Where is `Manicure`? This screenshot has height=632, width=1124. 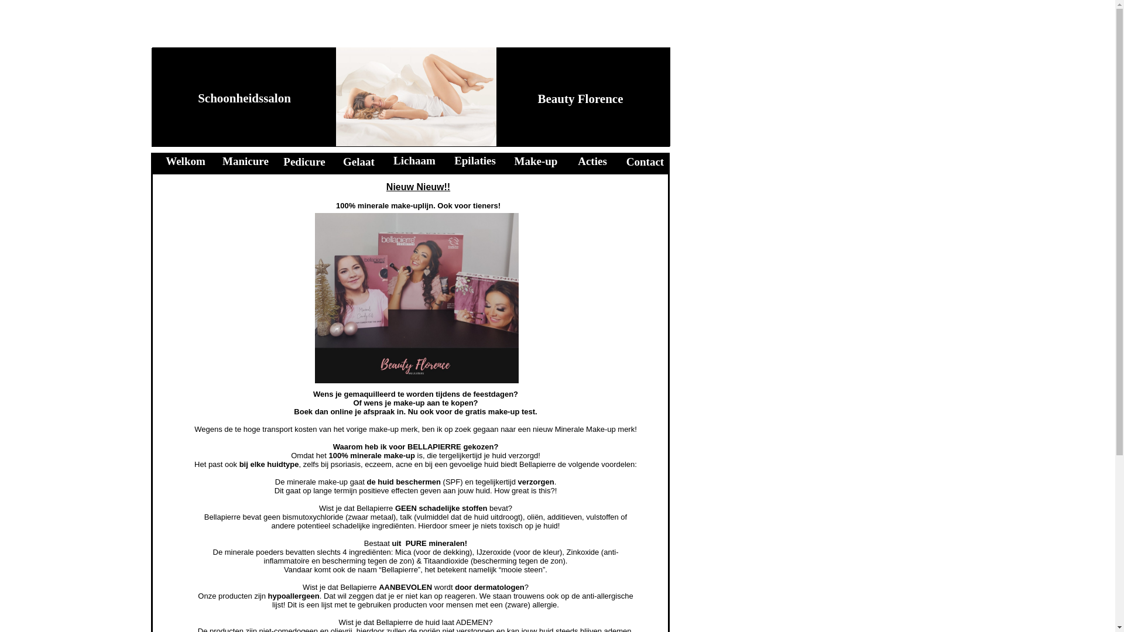
Manicure is located at coordinates (246, 162).